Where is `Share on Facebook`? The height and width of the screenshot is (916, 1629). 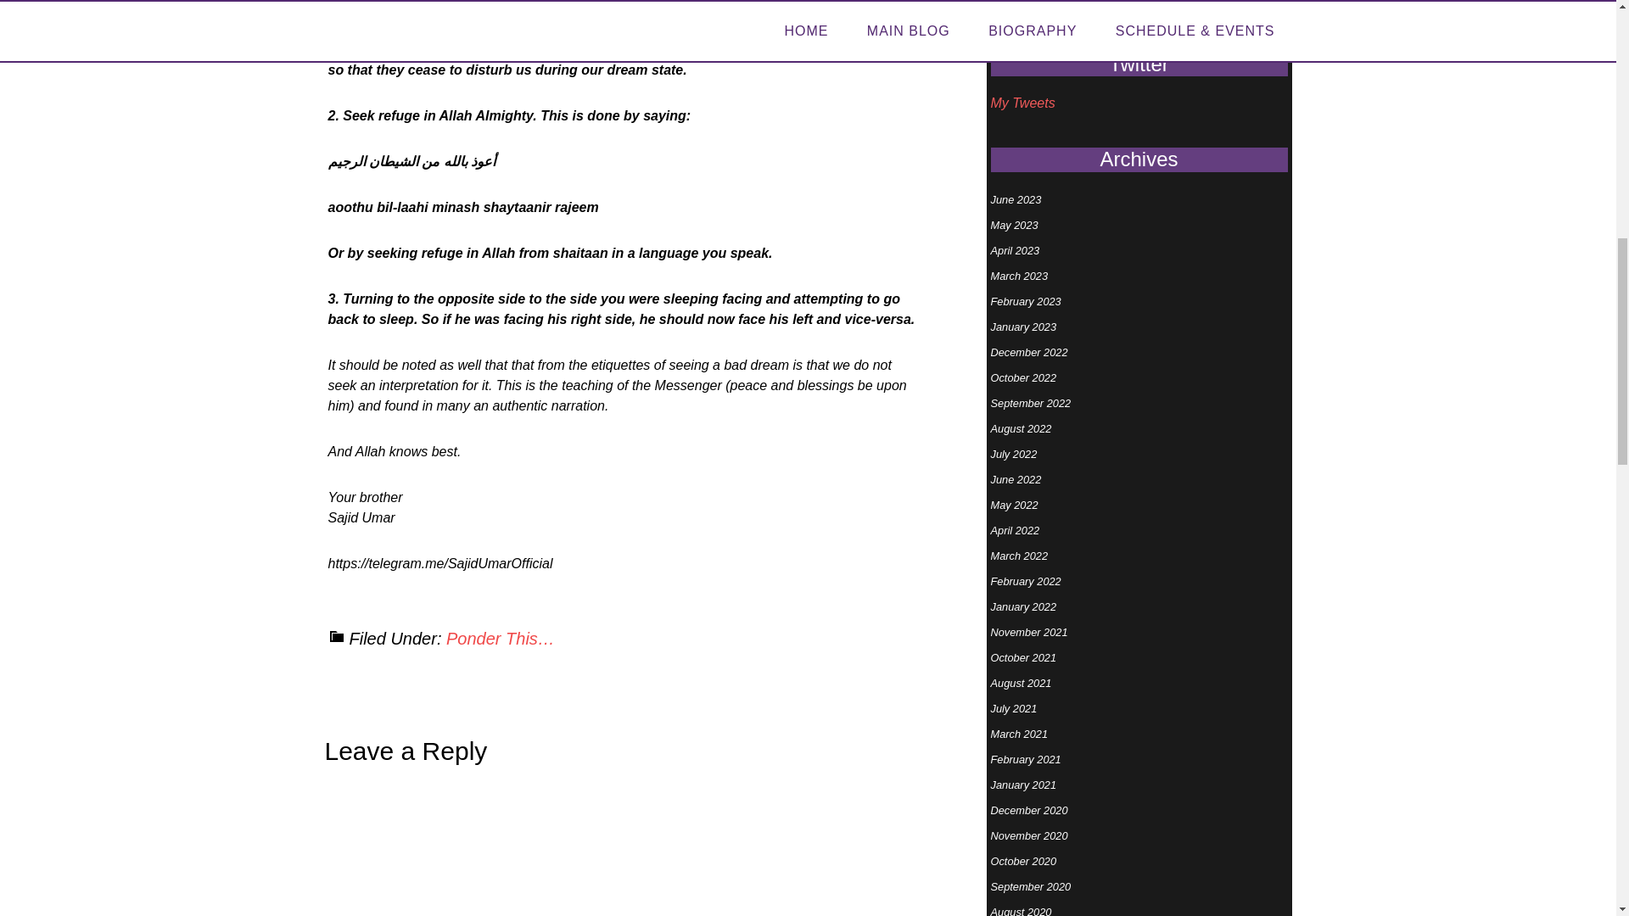
Share on Facebook is located at coordinates (560, 610).